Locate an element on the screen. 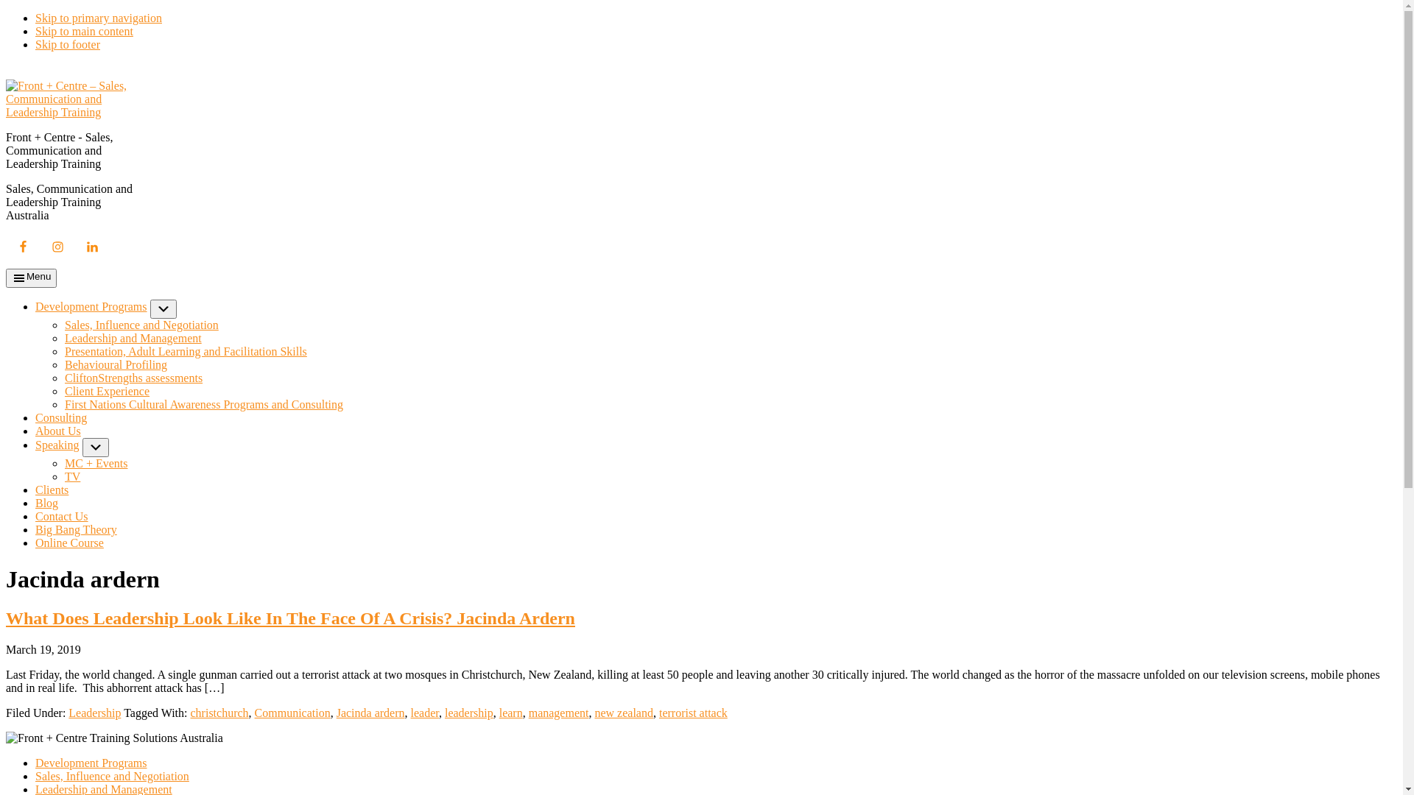  terrorist attack is located at coordinates (693, 713).